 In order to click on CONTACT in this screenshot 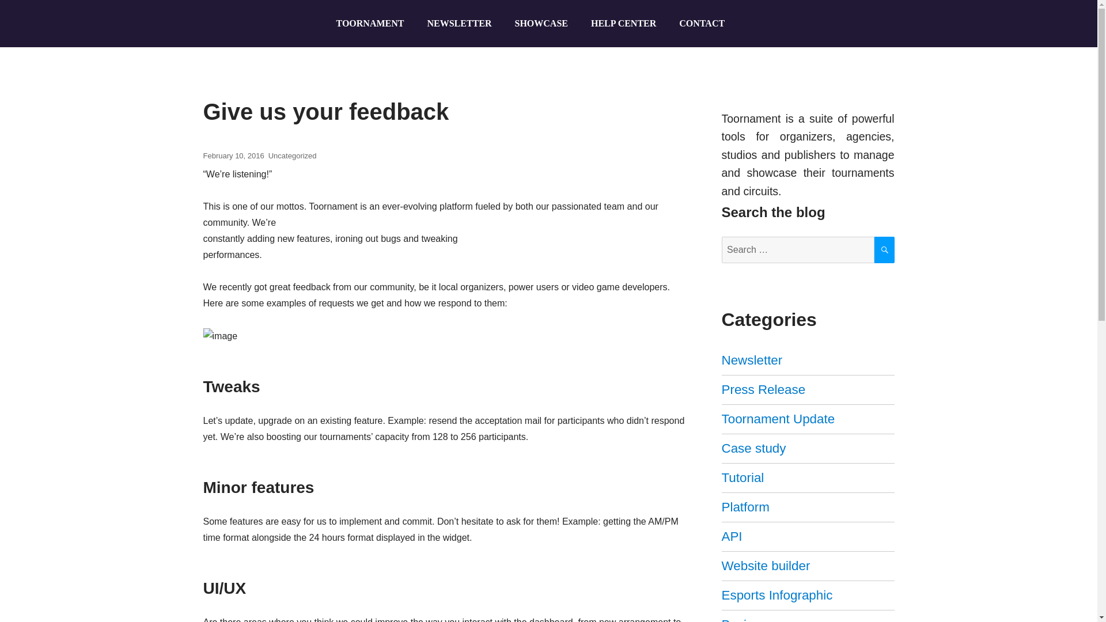, I will do `click(702, 23)`.